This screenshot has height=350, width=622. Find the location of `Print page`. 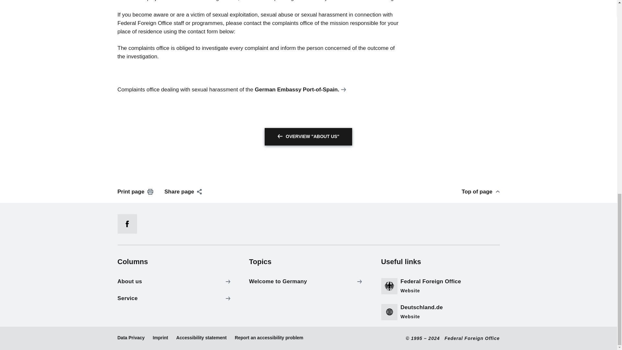

Print page is located at coordinates (135, 192).